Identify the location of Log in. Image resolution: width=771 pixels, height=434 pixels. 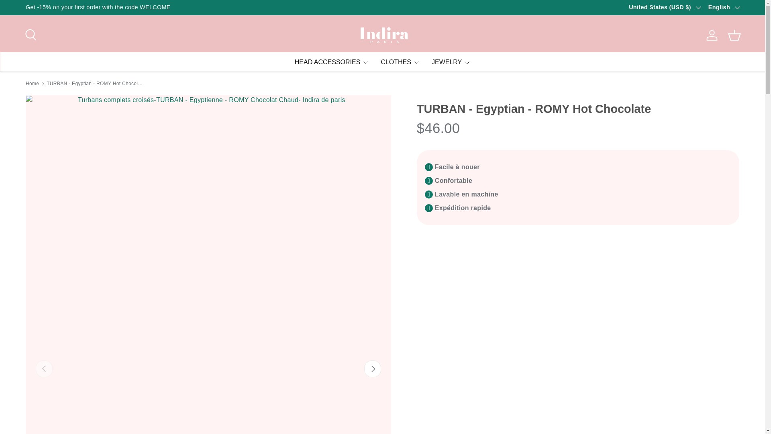
(712, 35).